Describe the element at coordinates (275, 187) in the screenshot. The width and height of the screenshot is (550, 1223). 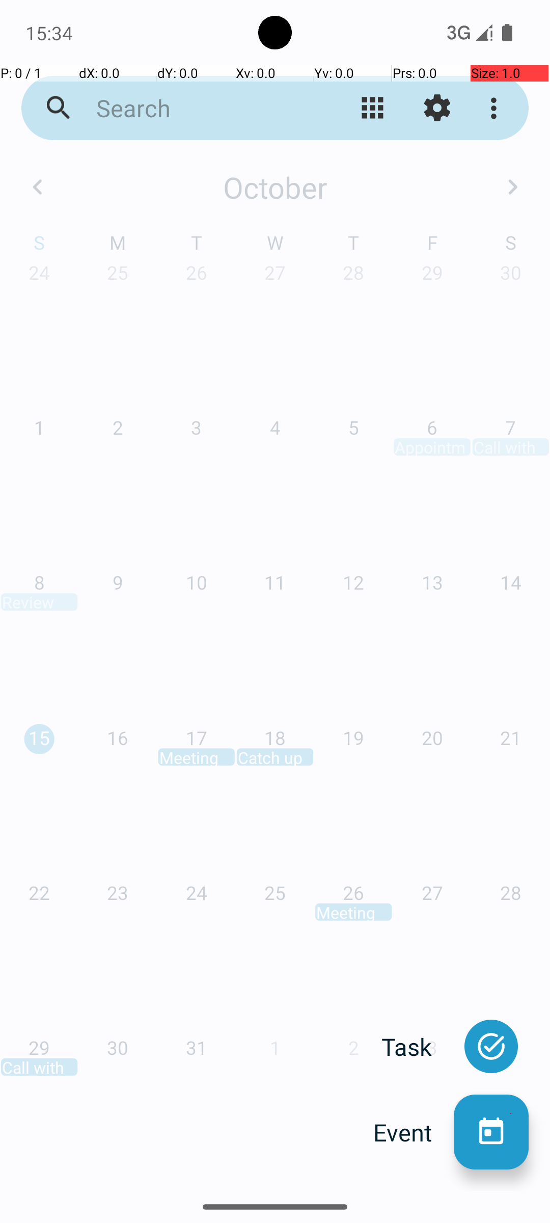
I see `October` at that location.